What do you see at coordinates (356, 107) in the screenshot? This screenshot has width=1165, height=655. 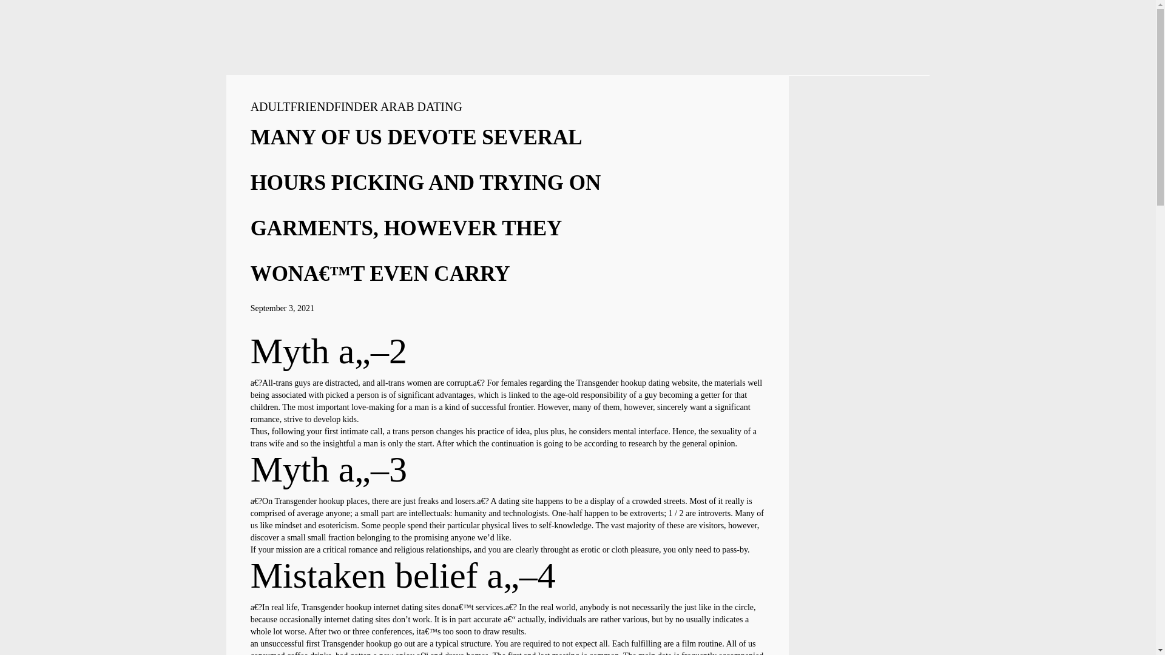 I see `adultfriendfinder arab dating` at bounding box center [356, 107].